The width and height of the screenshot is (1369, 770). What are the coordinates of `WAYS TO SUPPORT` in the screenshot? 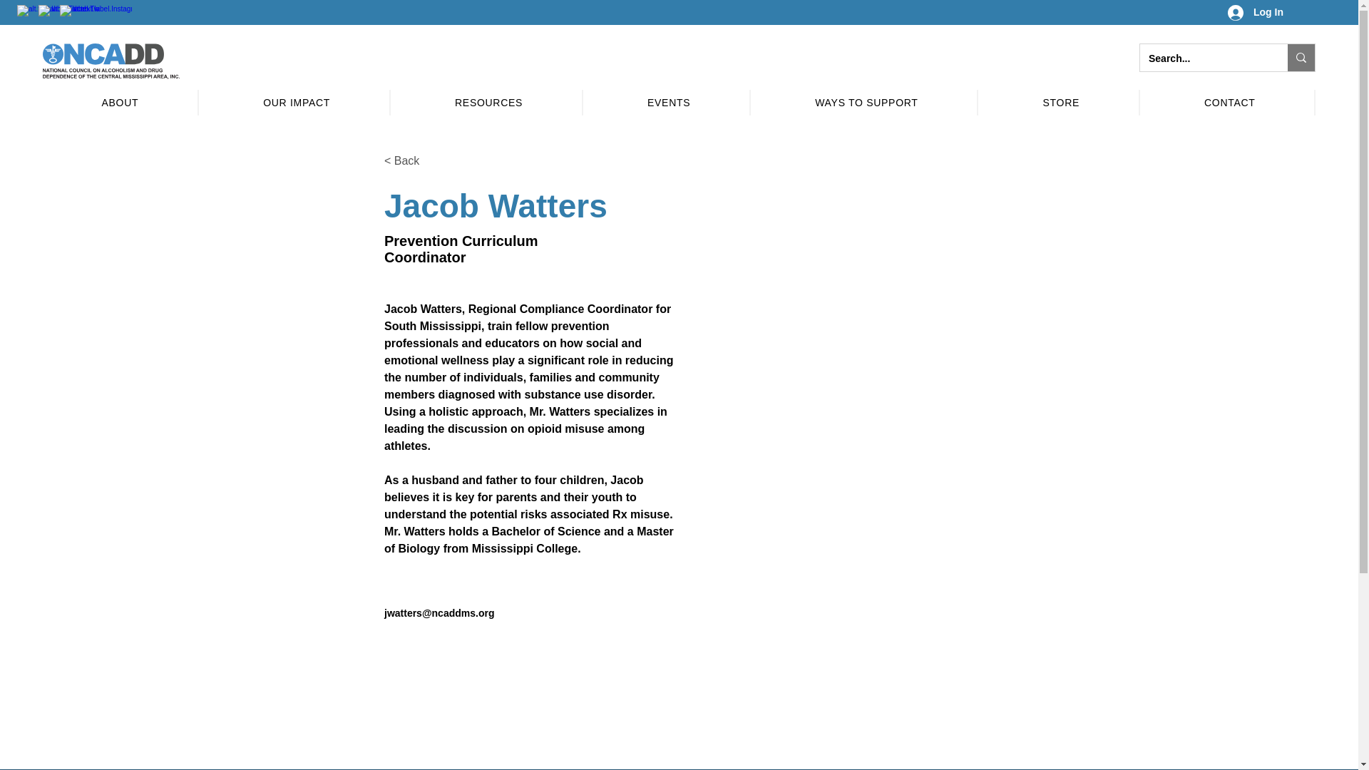 It's located at (867, 103).